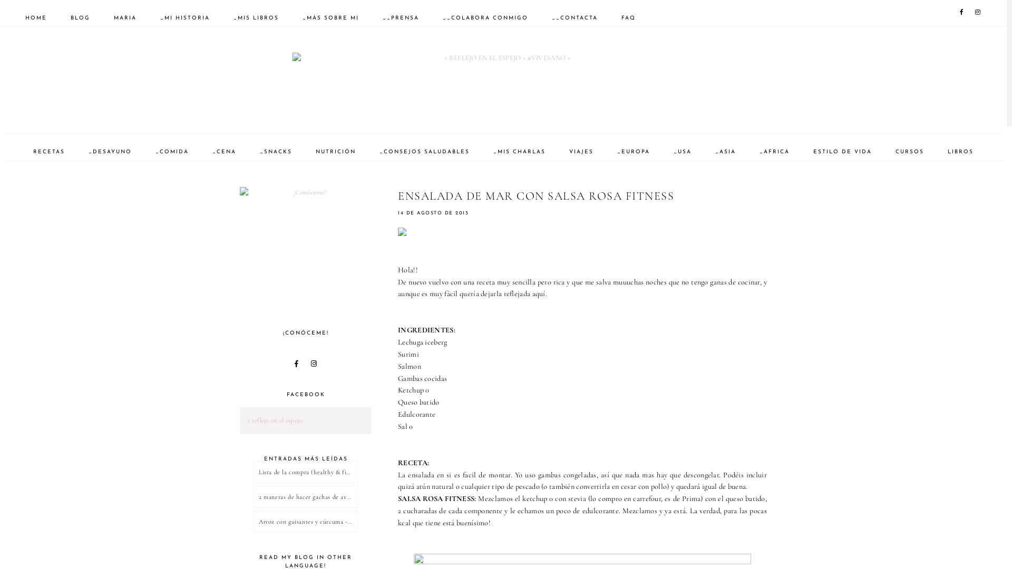 This screenshot has width=1012, height=569. I want to click on VIAJES, so click(581, 152).